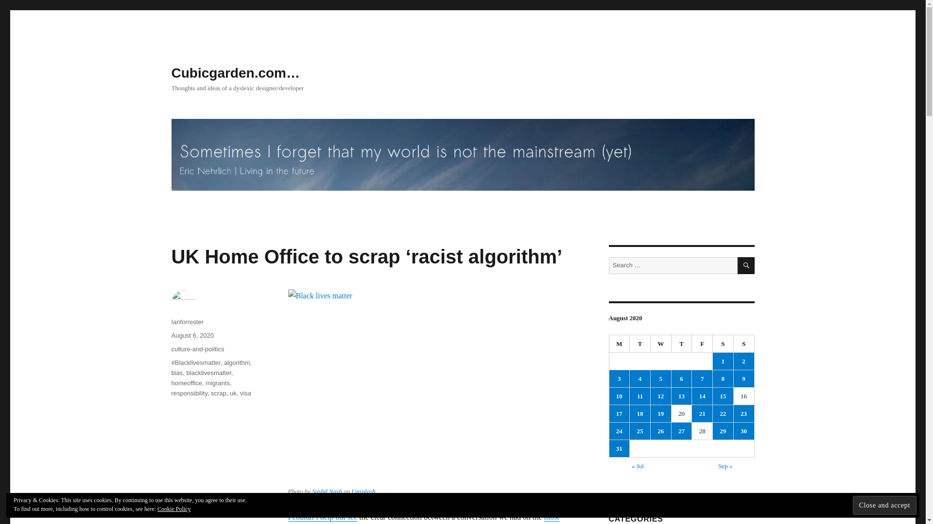  What do you see at coordinates (177, 373) in the screenshot?
I see `bias` at bounding box center [177, 373].